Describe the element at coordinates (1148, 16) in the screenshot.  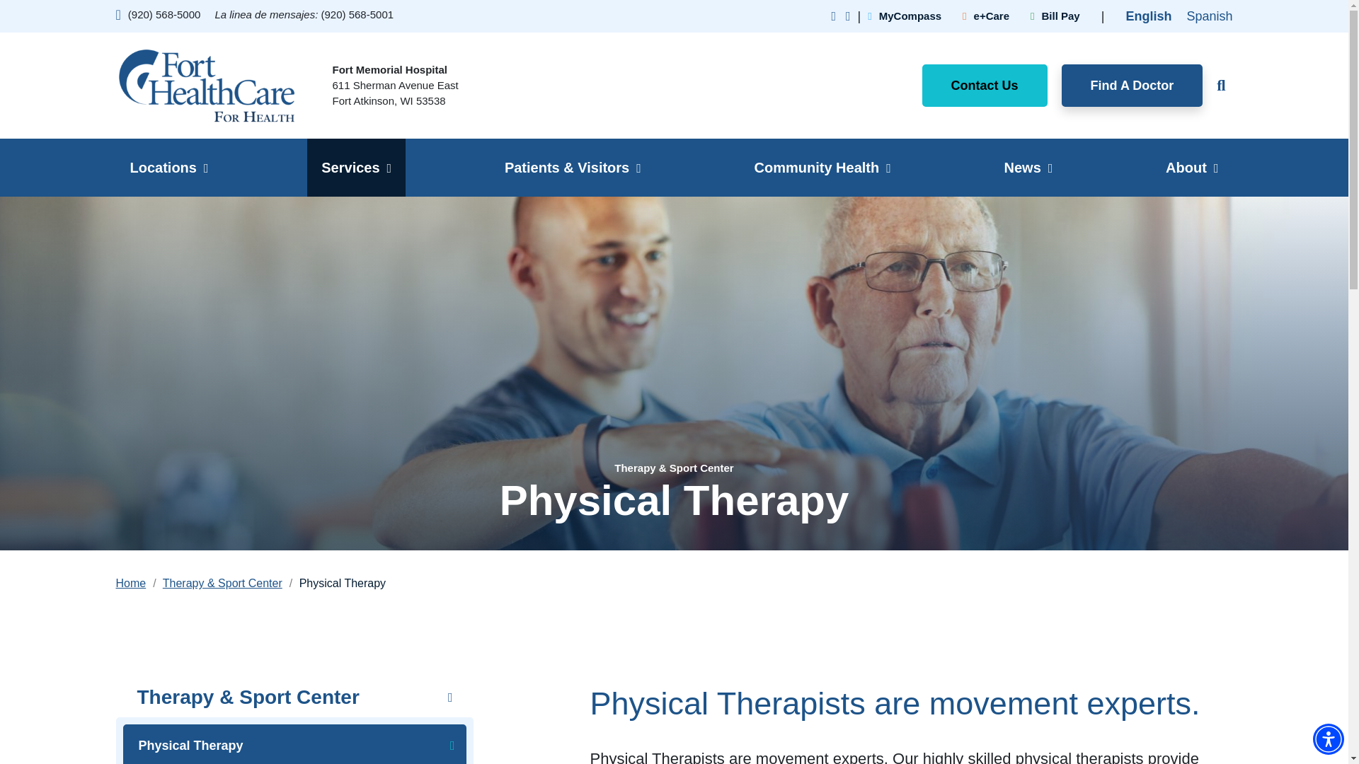
I see `English` at that location.